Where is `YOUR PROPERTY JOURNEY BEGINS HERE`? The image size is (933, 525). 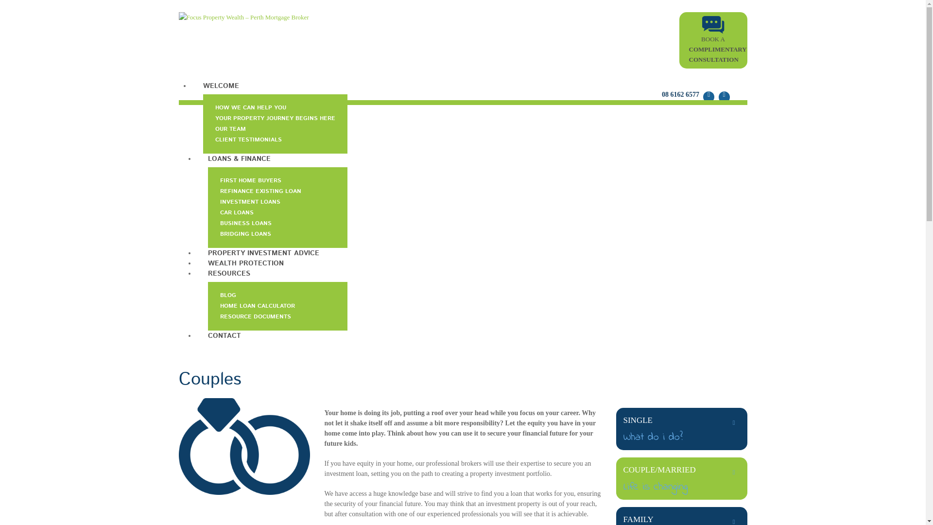 YOUR PROPERTY JOURNEY BEGINS HERE is located at coordinates (275, 119).